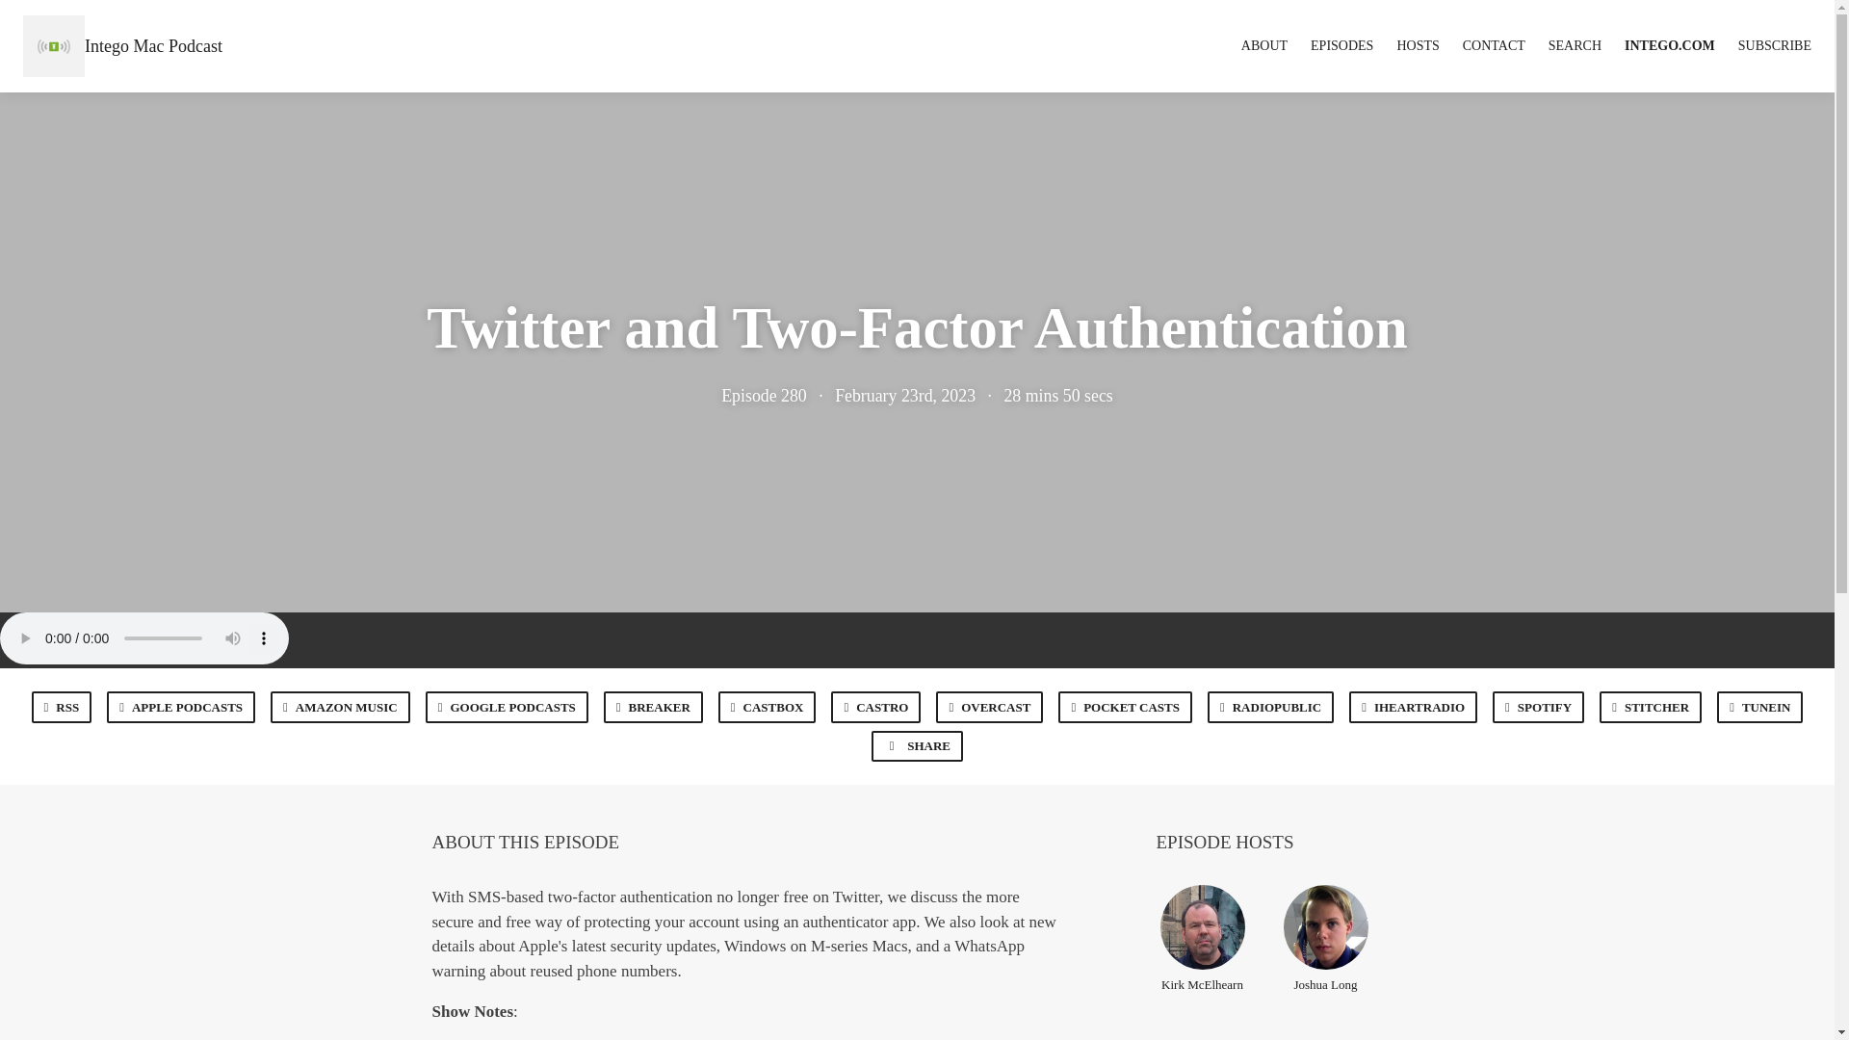 Image resolution: width=1849 pixels, height=1040 pixels. Describe the element at coordinates (1125, 707) in the screenshot. I see `POCKET CASTS` at that location.